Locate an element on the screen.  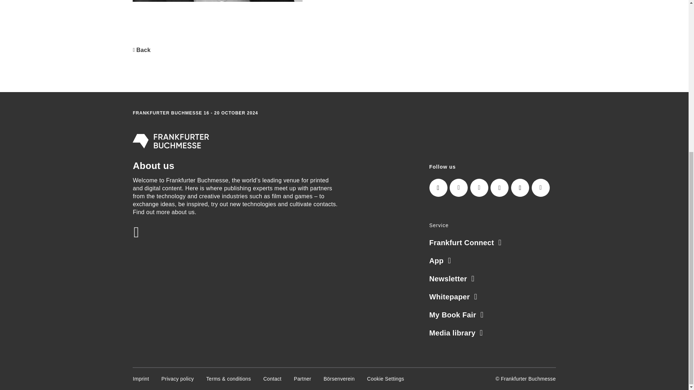
Whitepaper is located at coordinates (453, 297).